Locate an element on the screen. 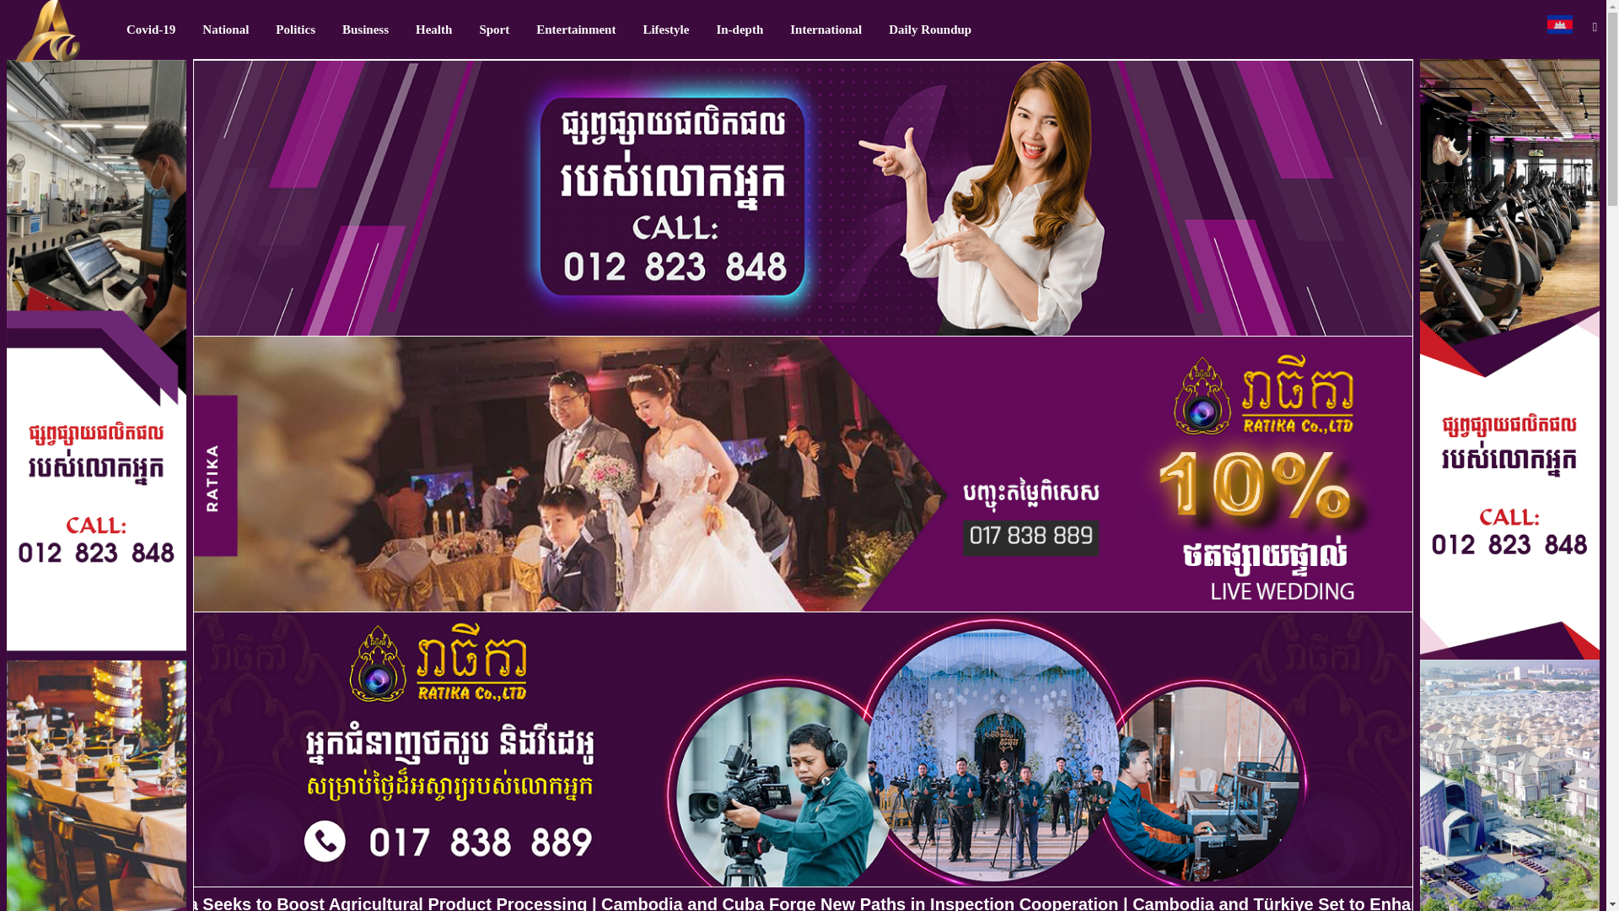 The width and height of the screenshot is (1619, 911). Sport is located at coordinates (494, 30).